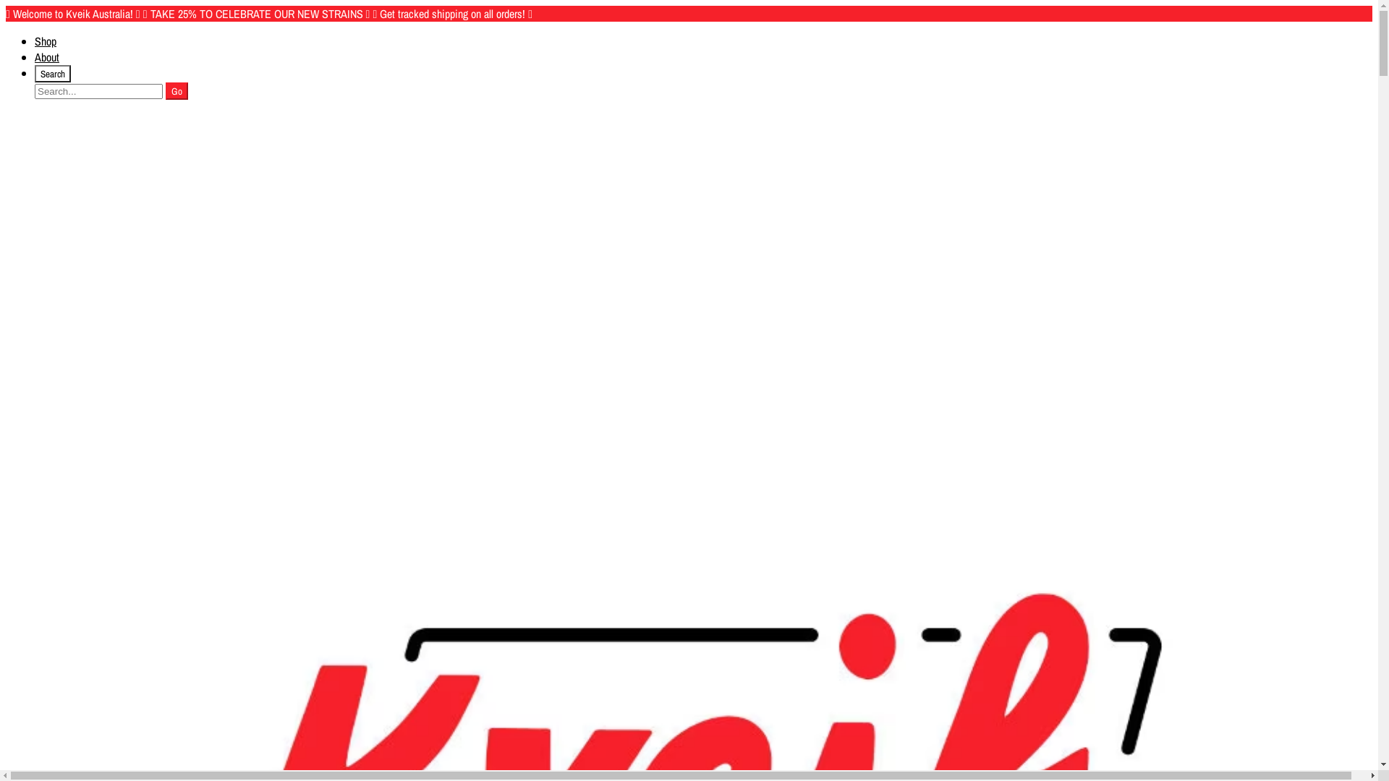 Image resolution: width=1389 pixels, height=781 pixels. Describe the element at coordinates (47, 57) in the screenshot. I see `About` at that location.